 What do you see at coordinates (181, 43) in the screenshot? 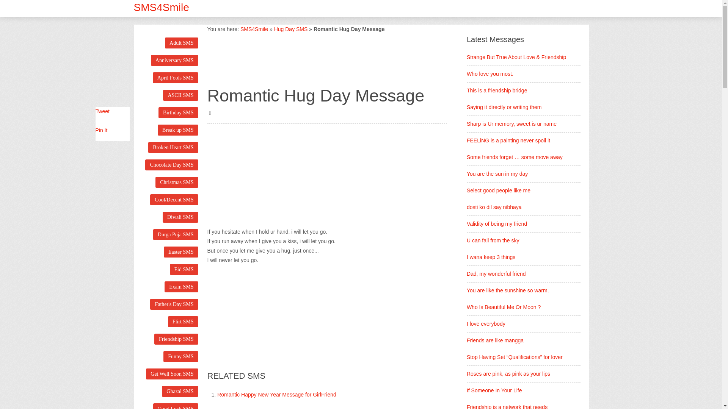
I see `Adult SMS` at bounding box center [181, 43].